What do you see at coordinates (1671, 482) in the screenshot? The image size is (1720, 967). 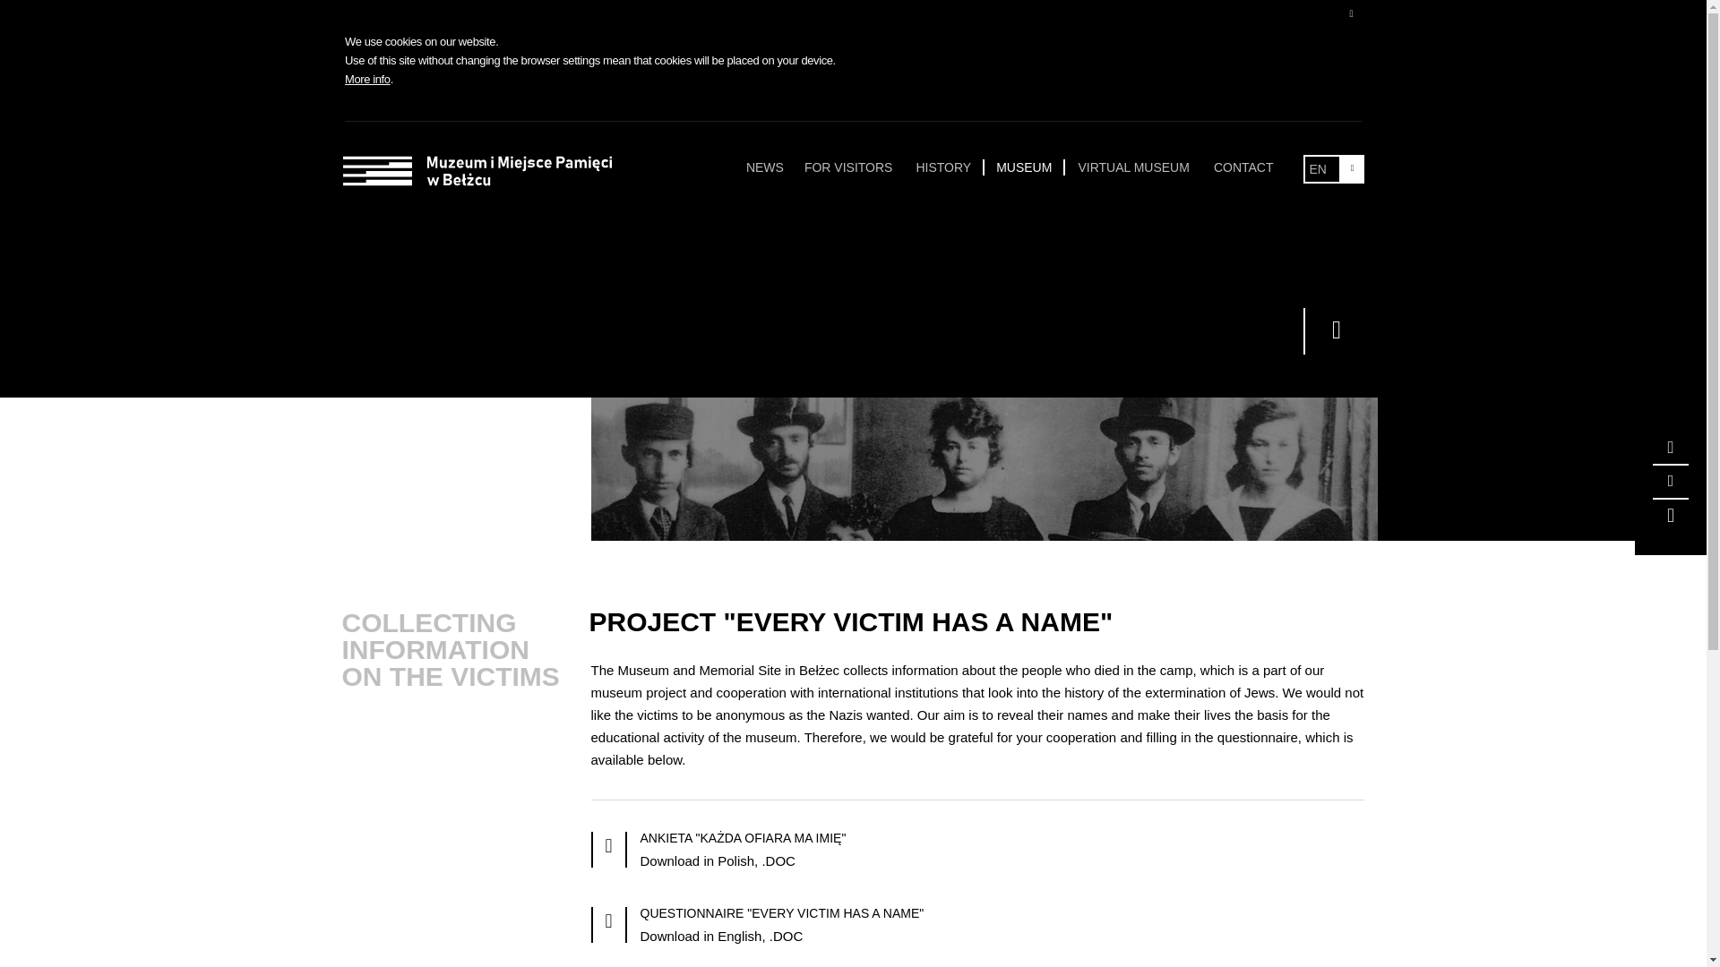 I see `Change contrast` at bounding box center [1671, 482].